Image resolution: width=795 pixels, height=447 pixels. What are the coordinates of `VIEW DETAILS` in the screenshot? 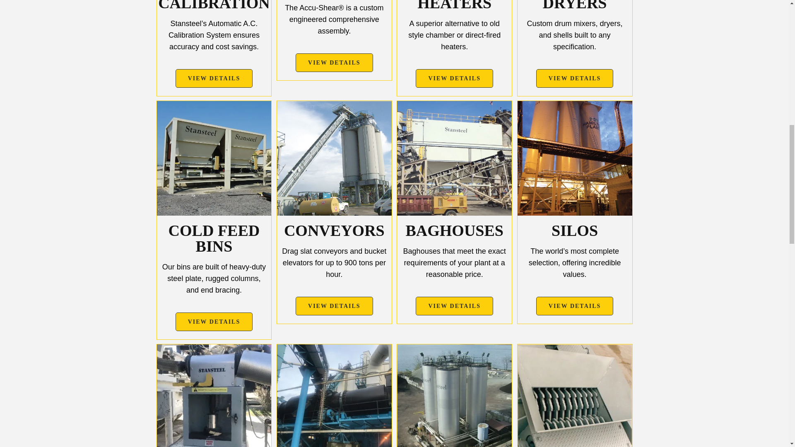 It's located at (575, 78).